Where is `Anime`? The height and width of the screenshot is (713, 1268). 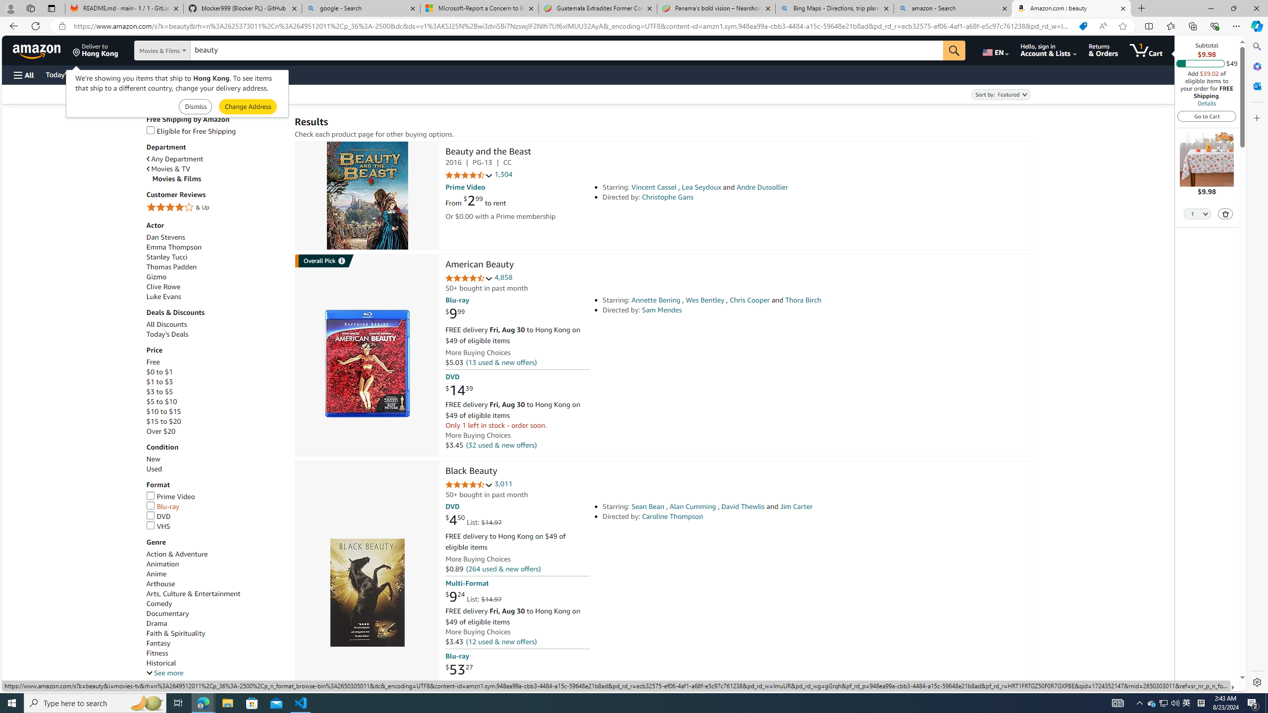
Anime is located at coordinates (157, 574).